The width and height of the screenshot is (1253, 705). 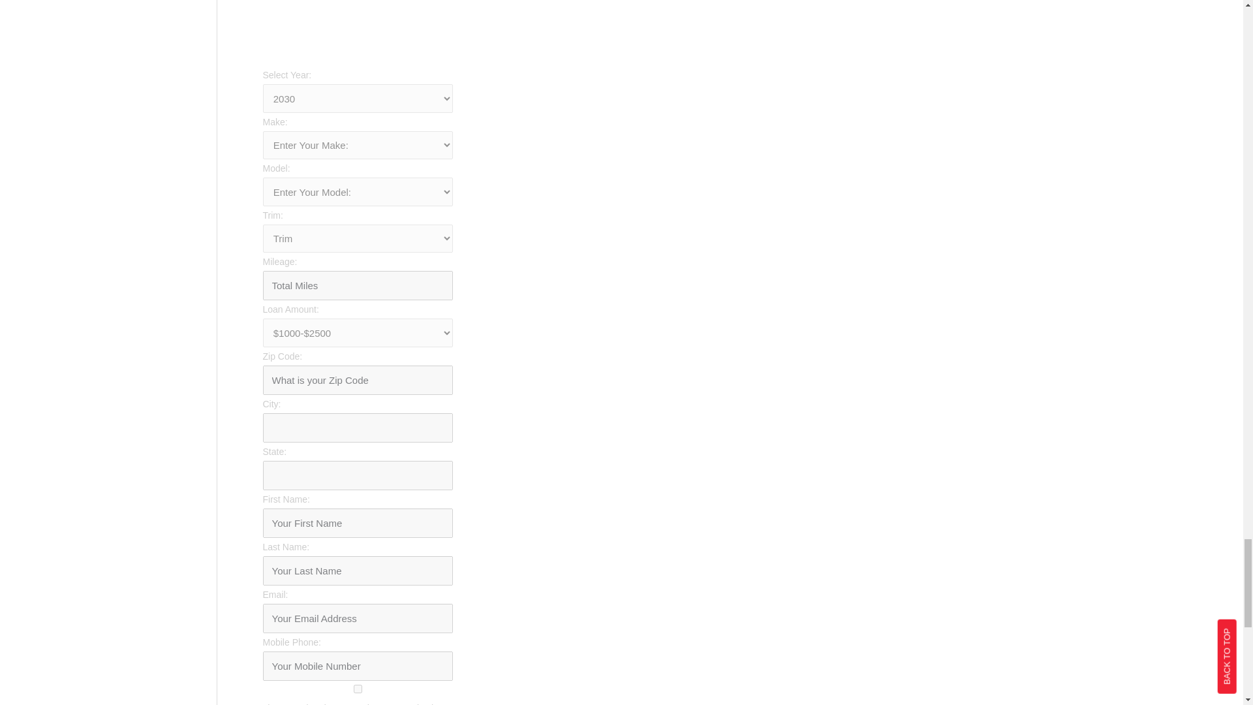 What do you see at coordinates (357, 688) in the screenshot?
I see `yes` at bounding box center [357, 688].